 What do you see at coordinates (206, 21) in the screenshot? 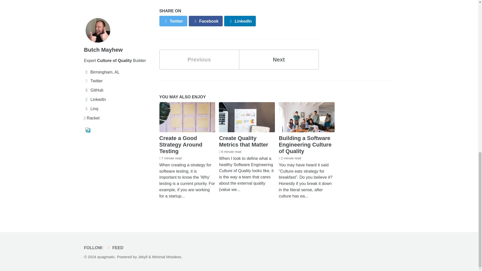
I see `FEED` at bounding box center [206, 21].